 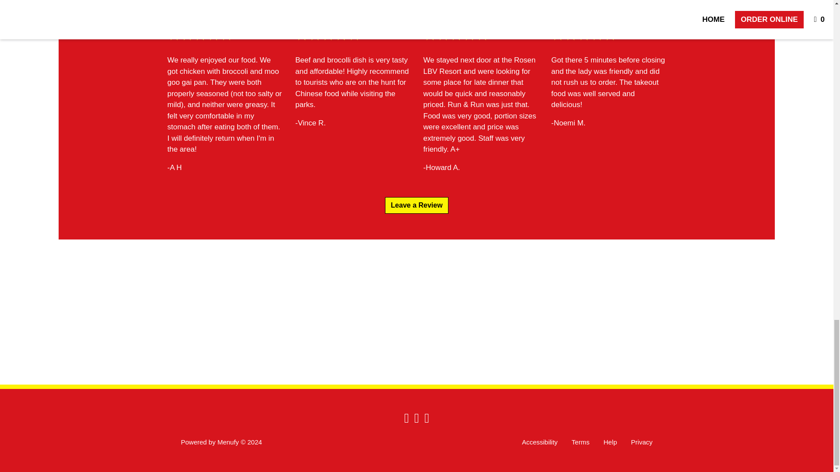 I want to click on Privacy, so click(x=641, y=442).